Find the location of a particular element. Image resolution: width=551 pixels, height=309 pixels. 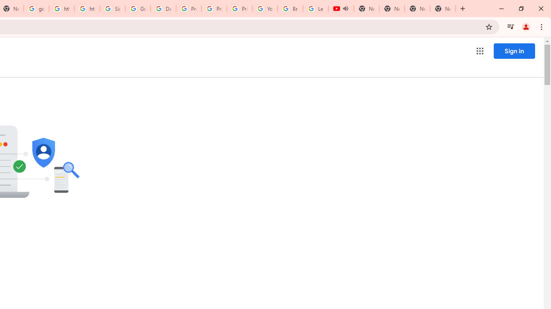

Privacy Help Center - Policies Help is located at coordinates (189, 9).